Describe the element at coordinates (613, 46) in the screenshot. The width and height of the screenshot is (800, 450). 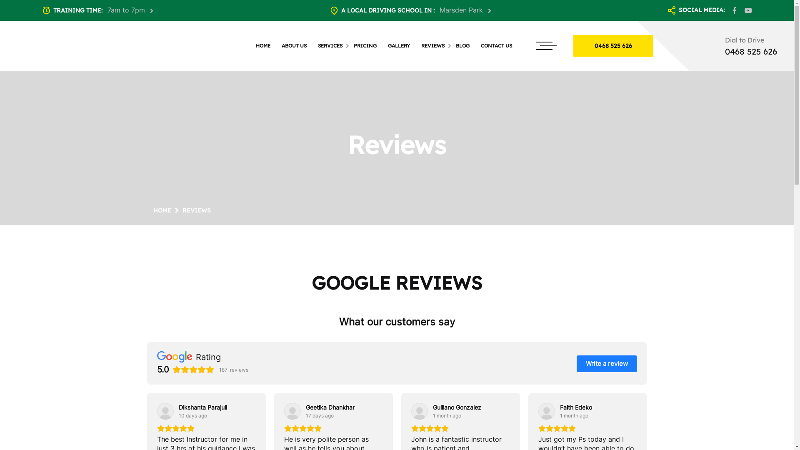
I see `0468 525 626` at that location.